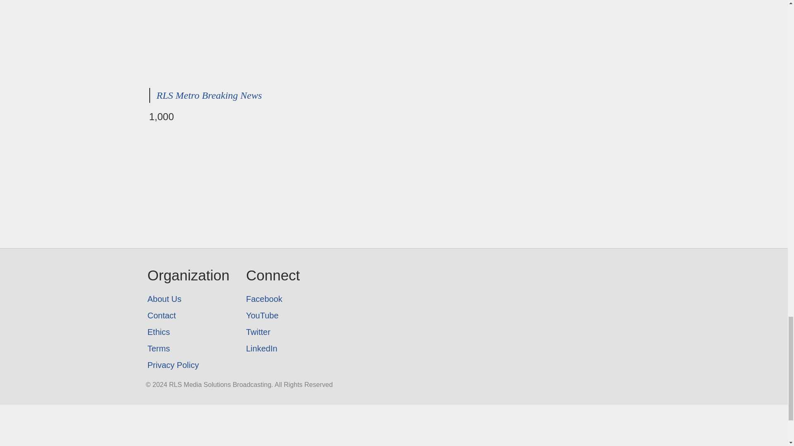  Describe the element at coordinates (188, 349) in the screenshot. I see `Terms` at that location.